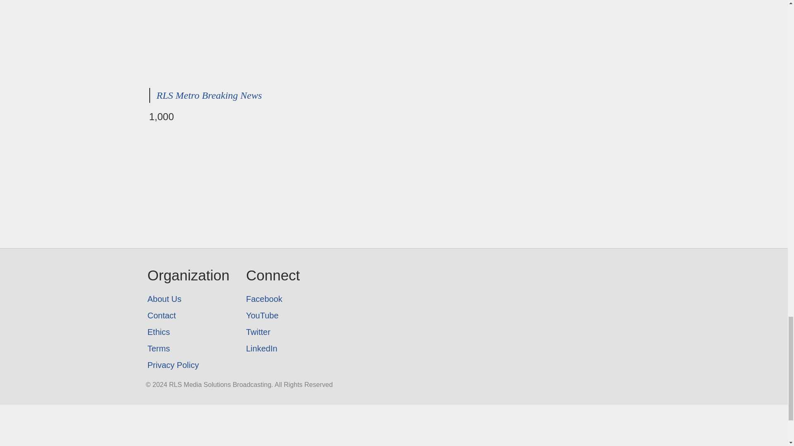  Describe the element at coordinates (188, 349) in the screenshot. I see `Terms` at that location.